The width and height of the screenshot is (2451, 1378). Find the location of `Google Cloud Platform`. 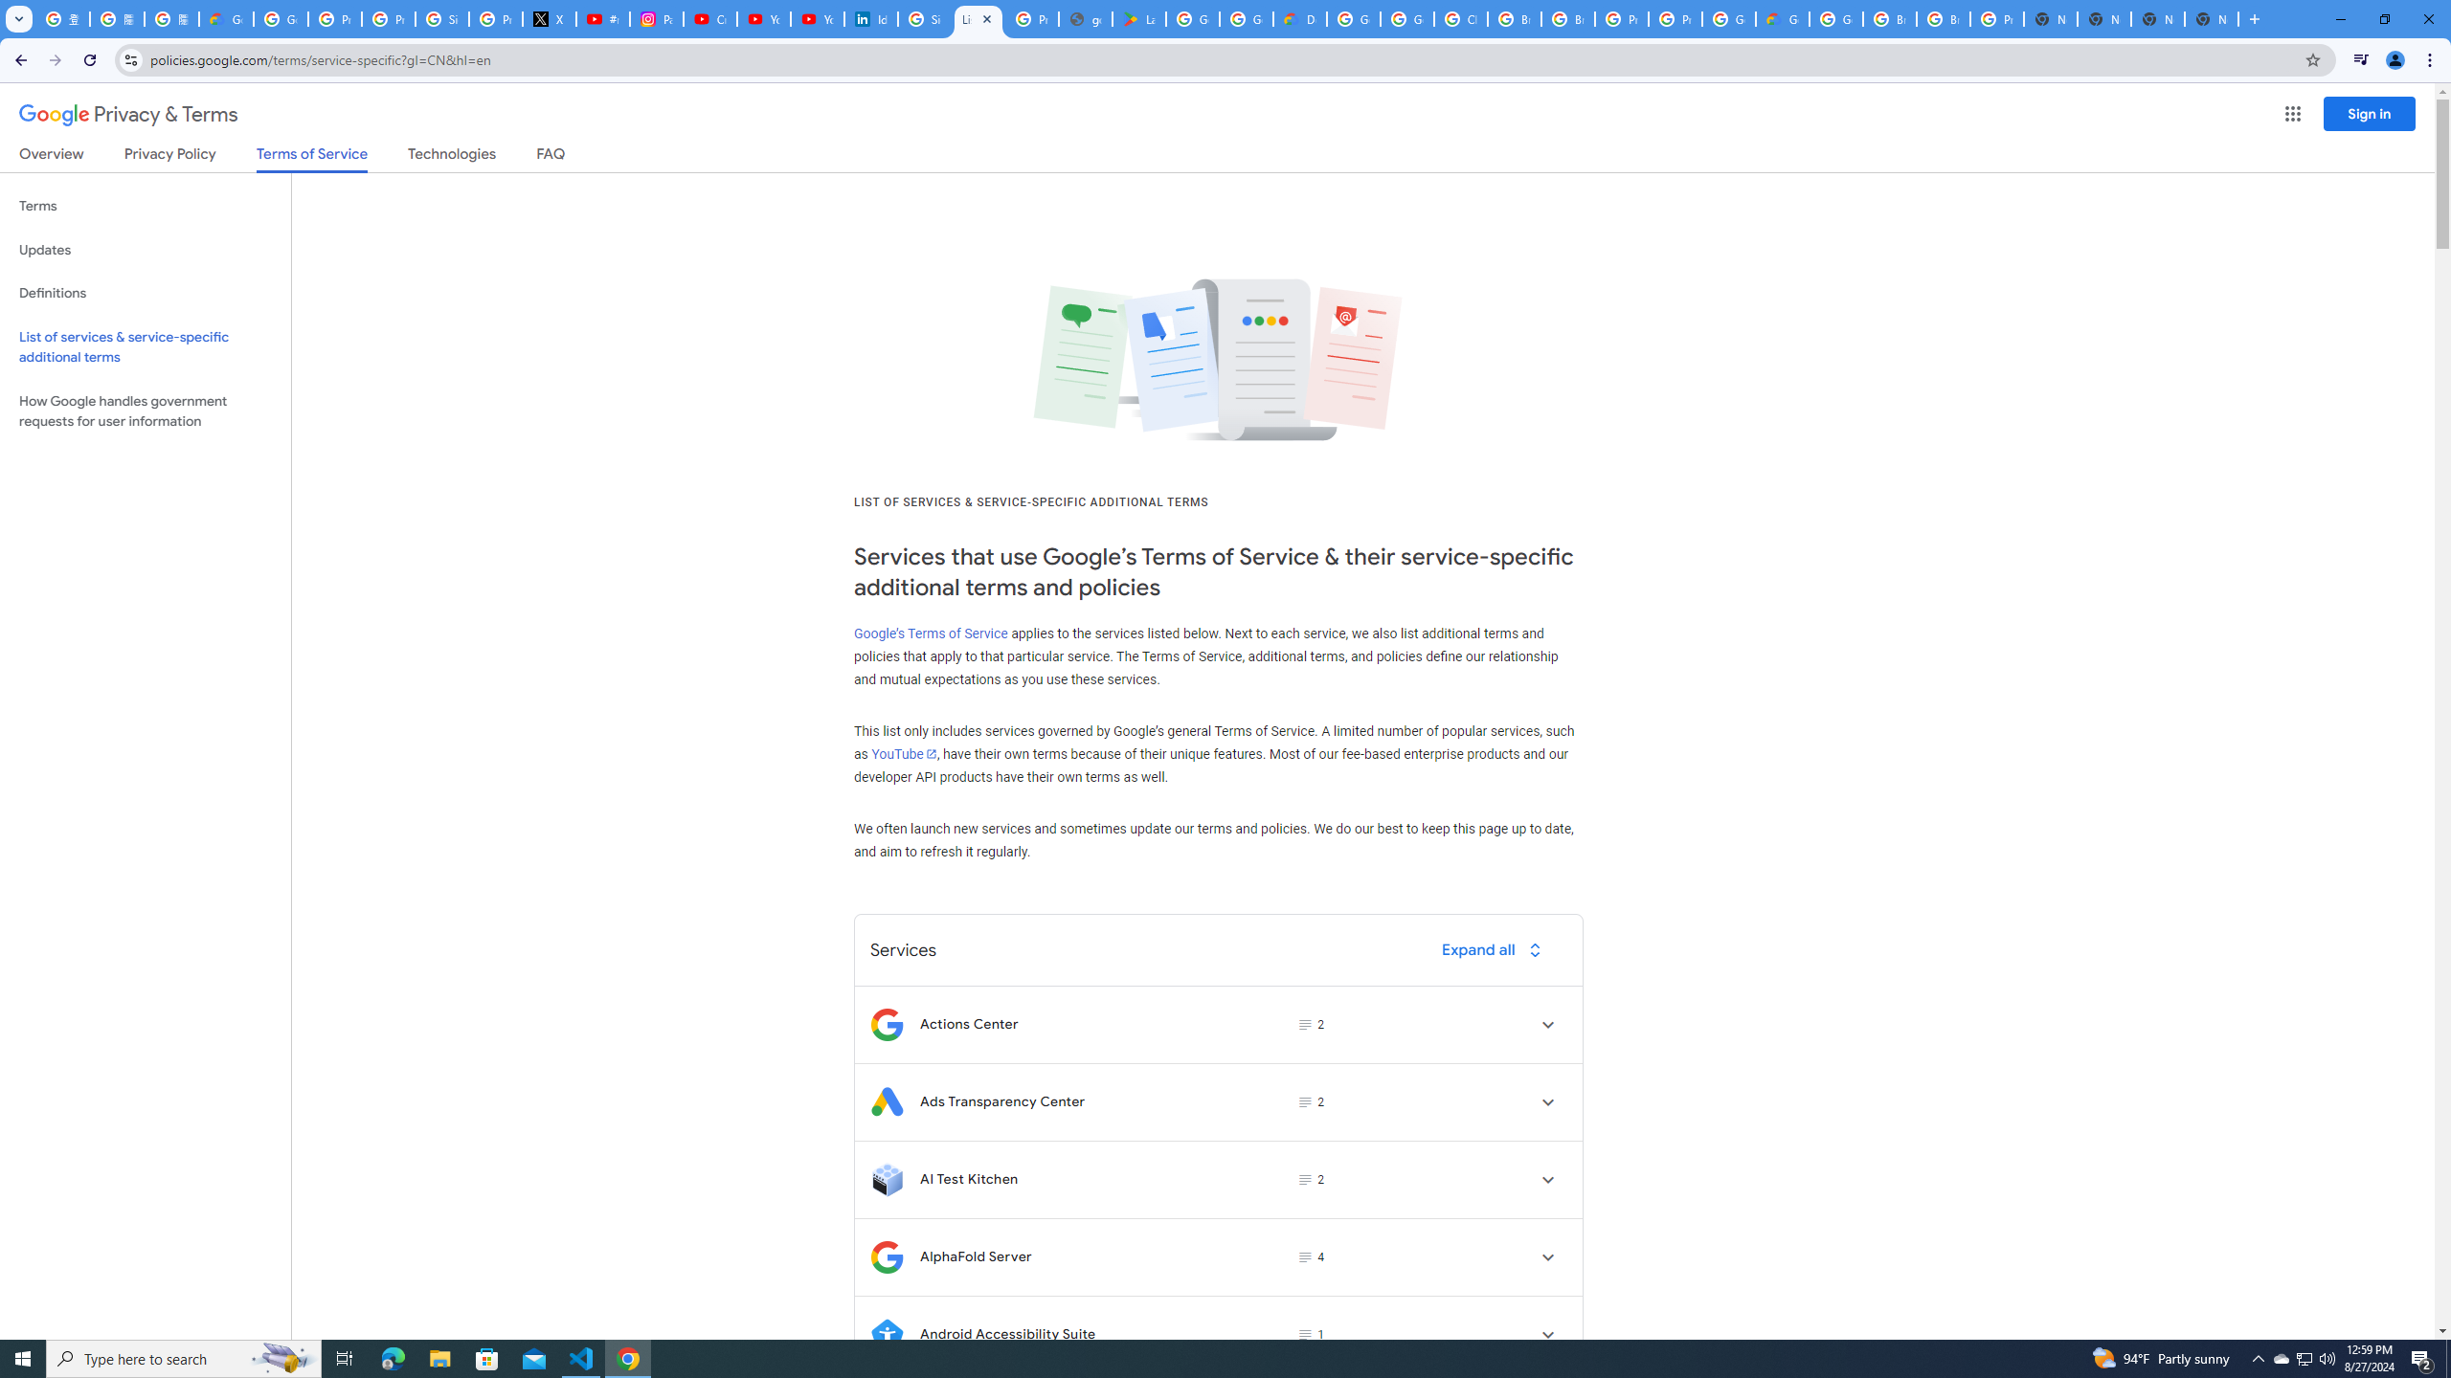

Google Cloud Platform is located at coordinates (1836, 19).